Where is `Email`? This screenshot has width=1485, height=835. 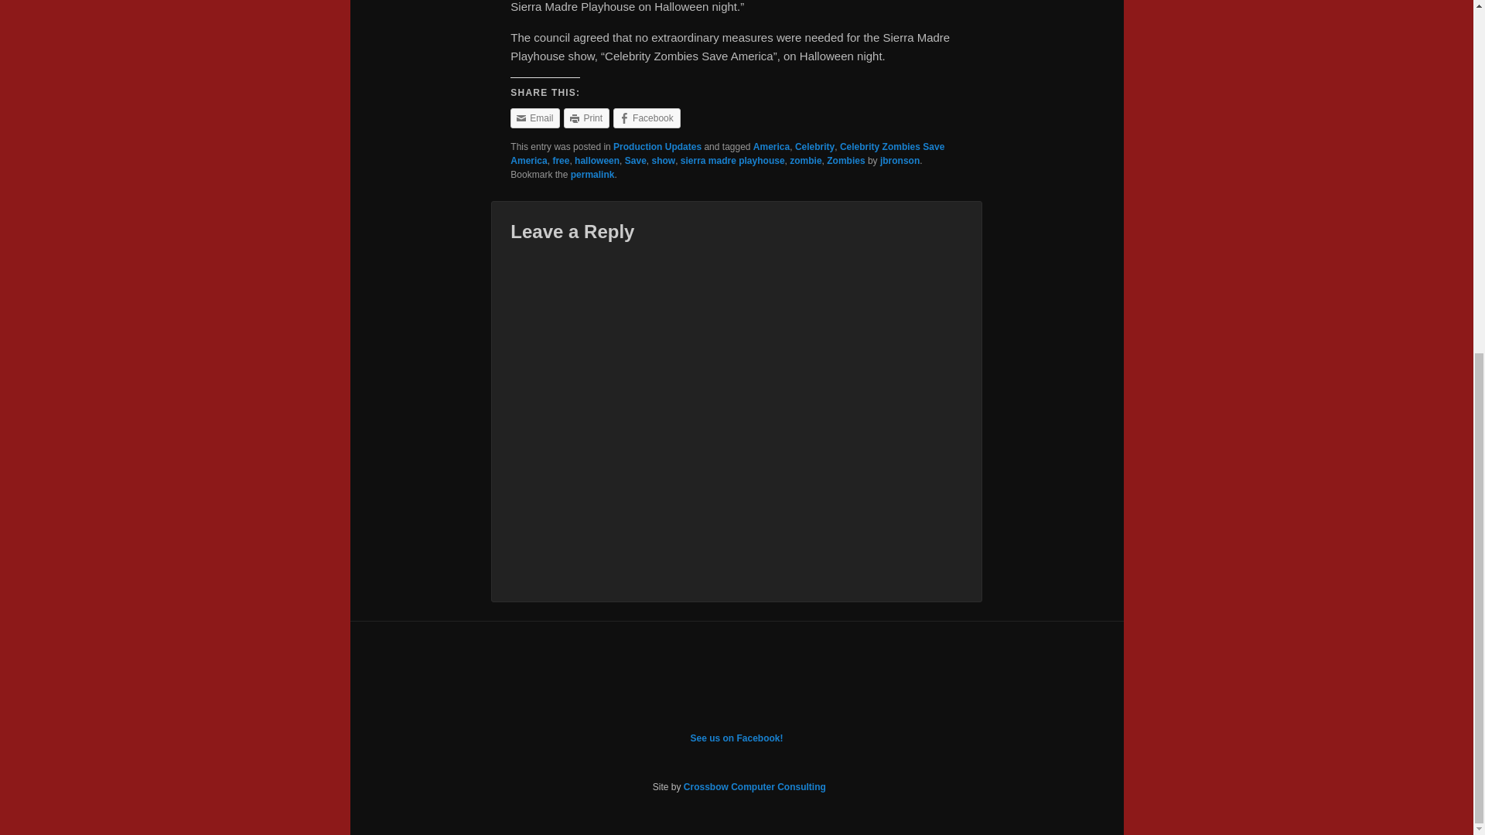
Email is located at coordinates (535, 118).